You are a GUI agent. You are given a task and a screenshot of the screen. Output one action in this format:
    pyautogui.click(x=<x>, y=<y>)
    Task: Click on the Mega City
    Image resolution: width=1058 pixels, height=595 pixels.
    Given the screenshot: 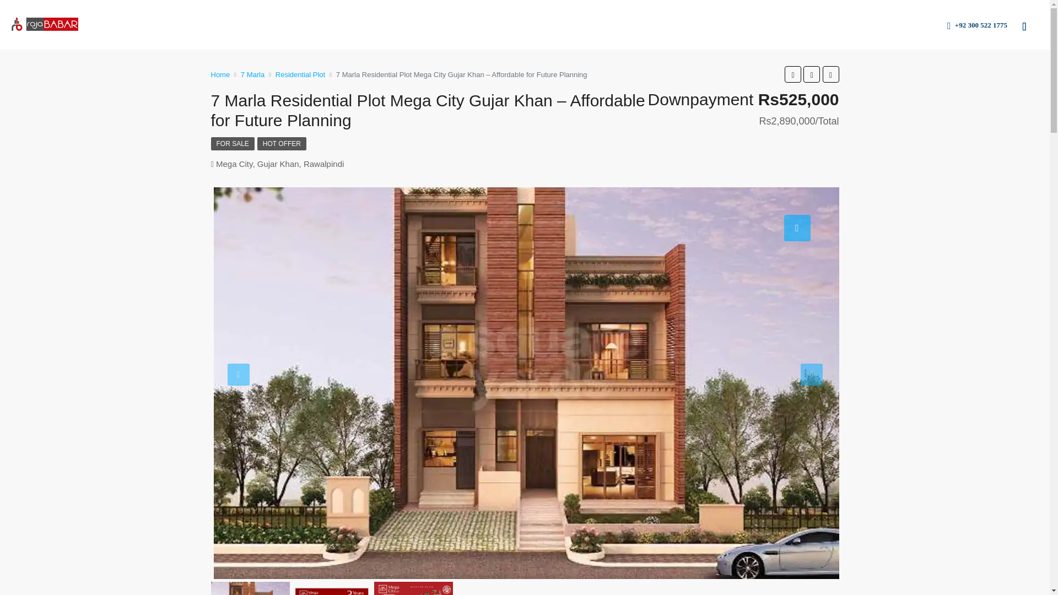 What is the action you would take?
    pyautogui.click(x=835, y=24)
    